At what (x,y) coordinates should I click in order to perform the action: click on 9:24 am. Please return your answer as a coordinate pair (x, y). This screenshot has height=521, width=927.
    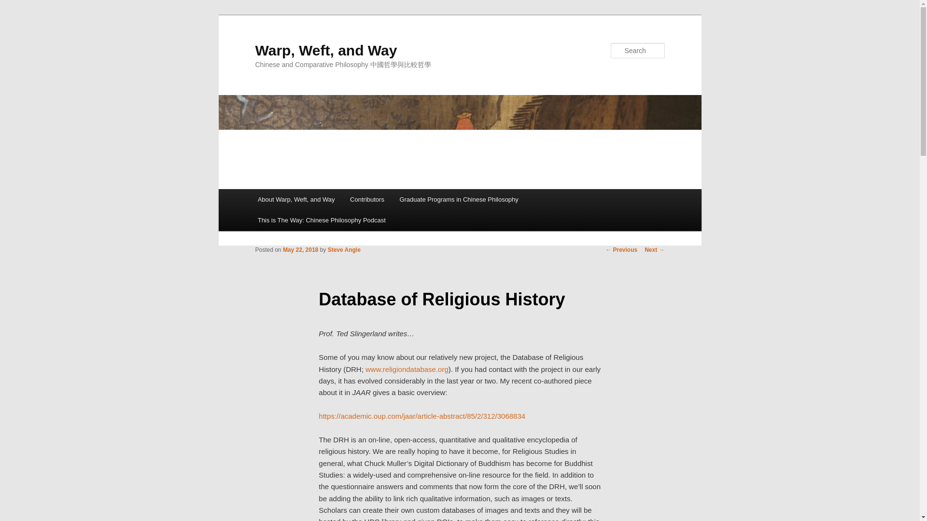
    Looking at the image, I should click on (300, 249).